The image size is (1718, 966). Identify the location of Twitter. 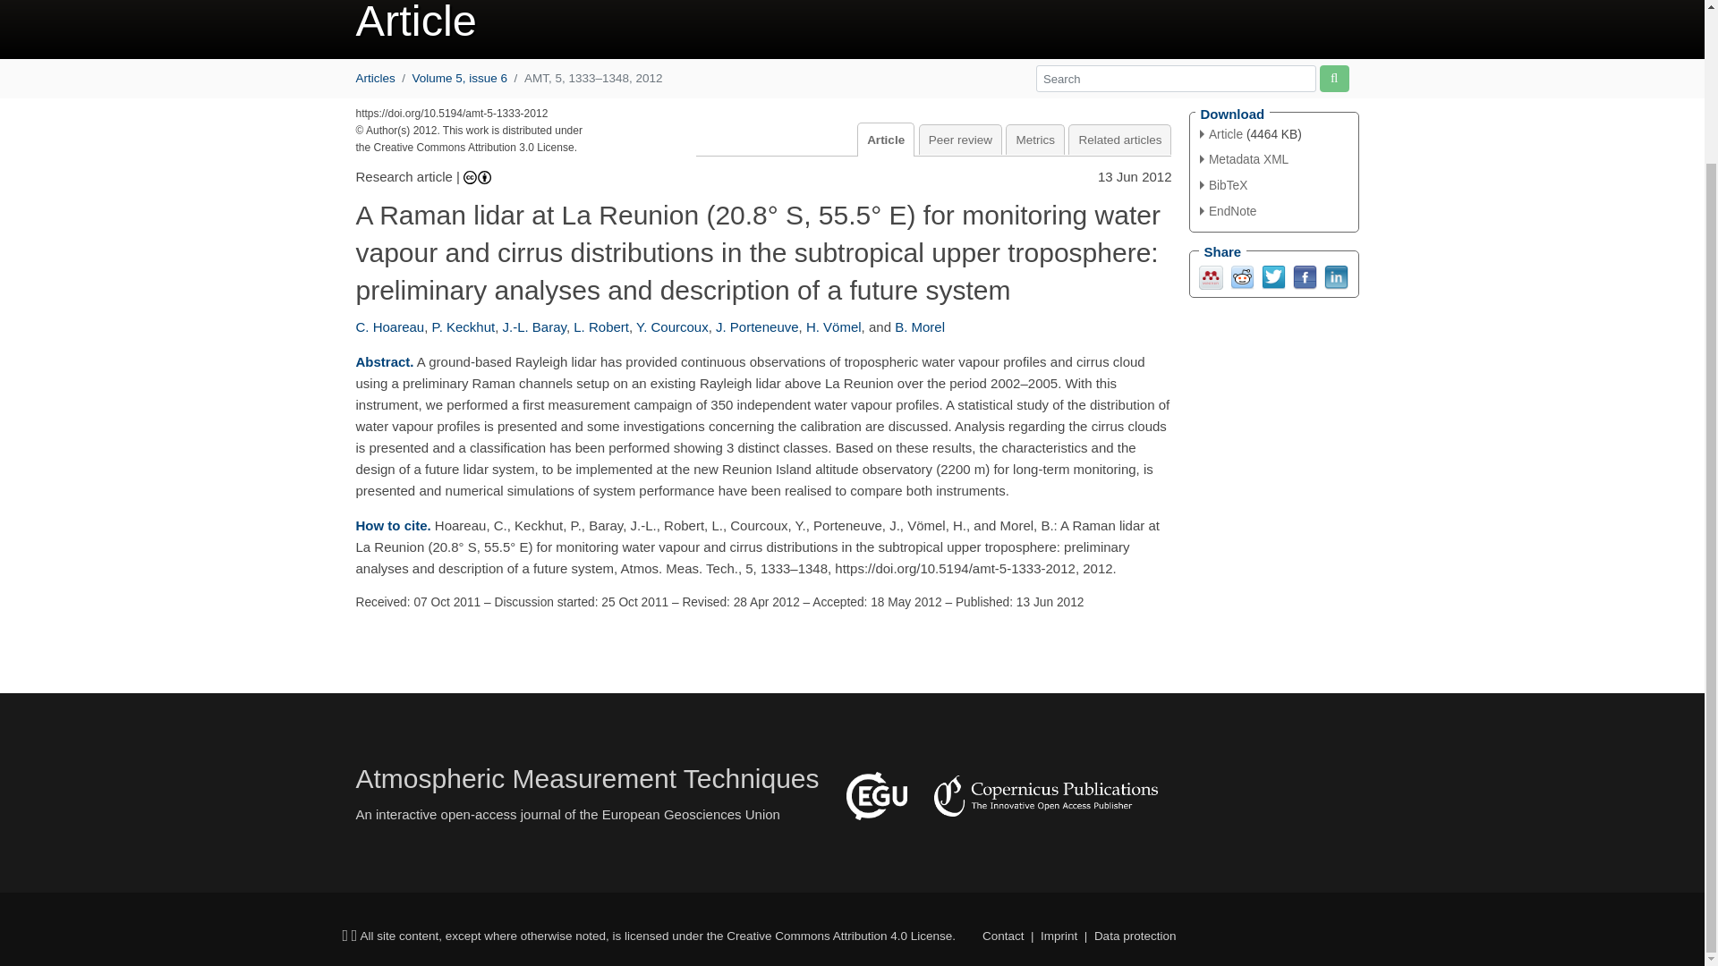
(1272, 275).